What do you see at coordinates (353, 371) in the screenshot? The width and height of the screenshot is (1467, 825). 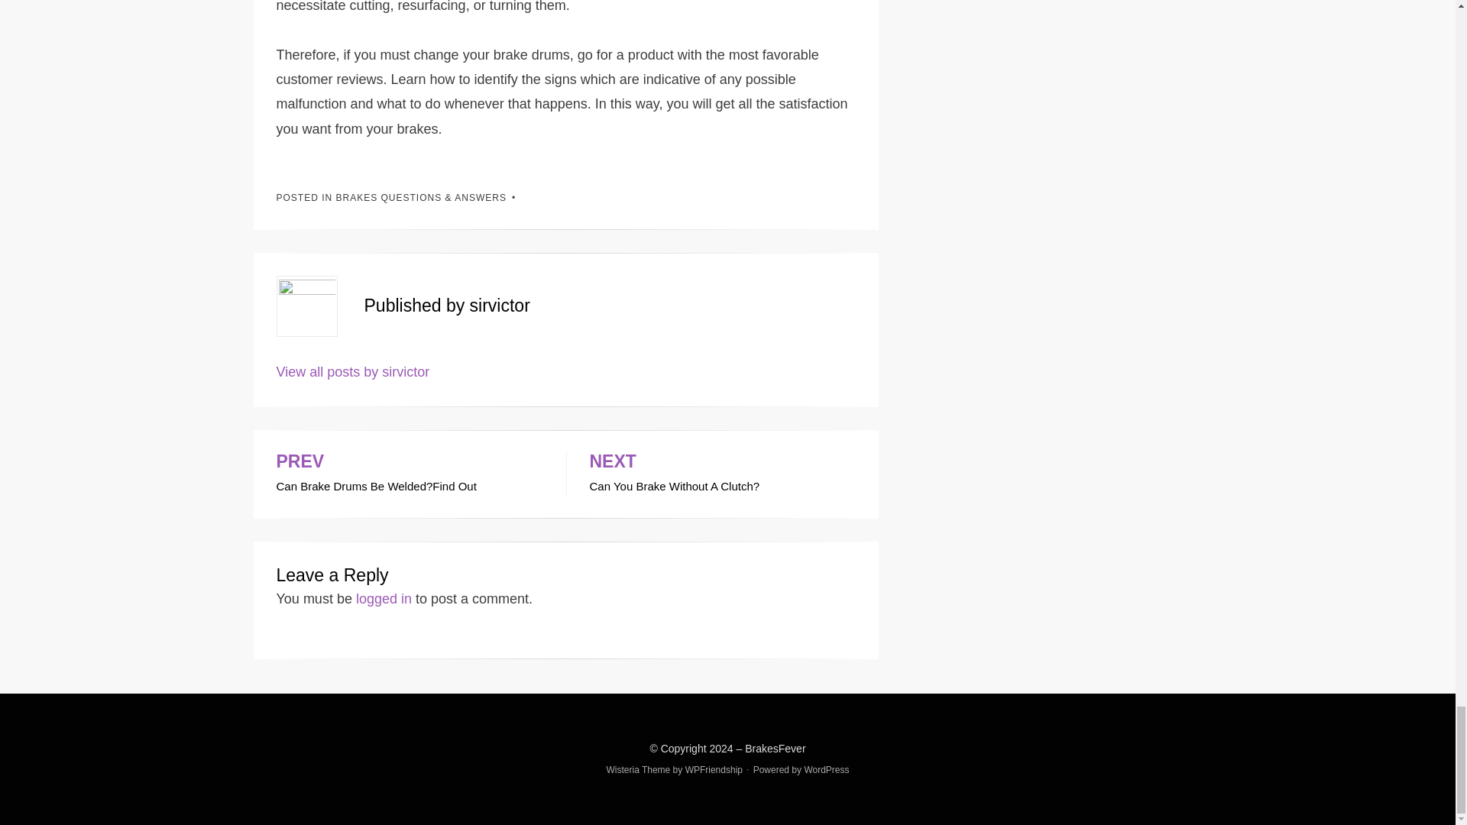 I see `BrakesFever` at bounding box center [353, 371].